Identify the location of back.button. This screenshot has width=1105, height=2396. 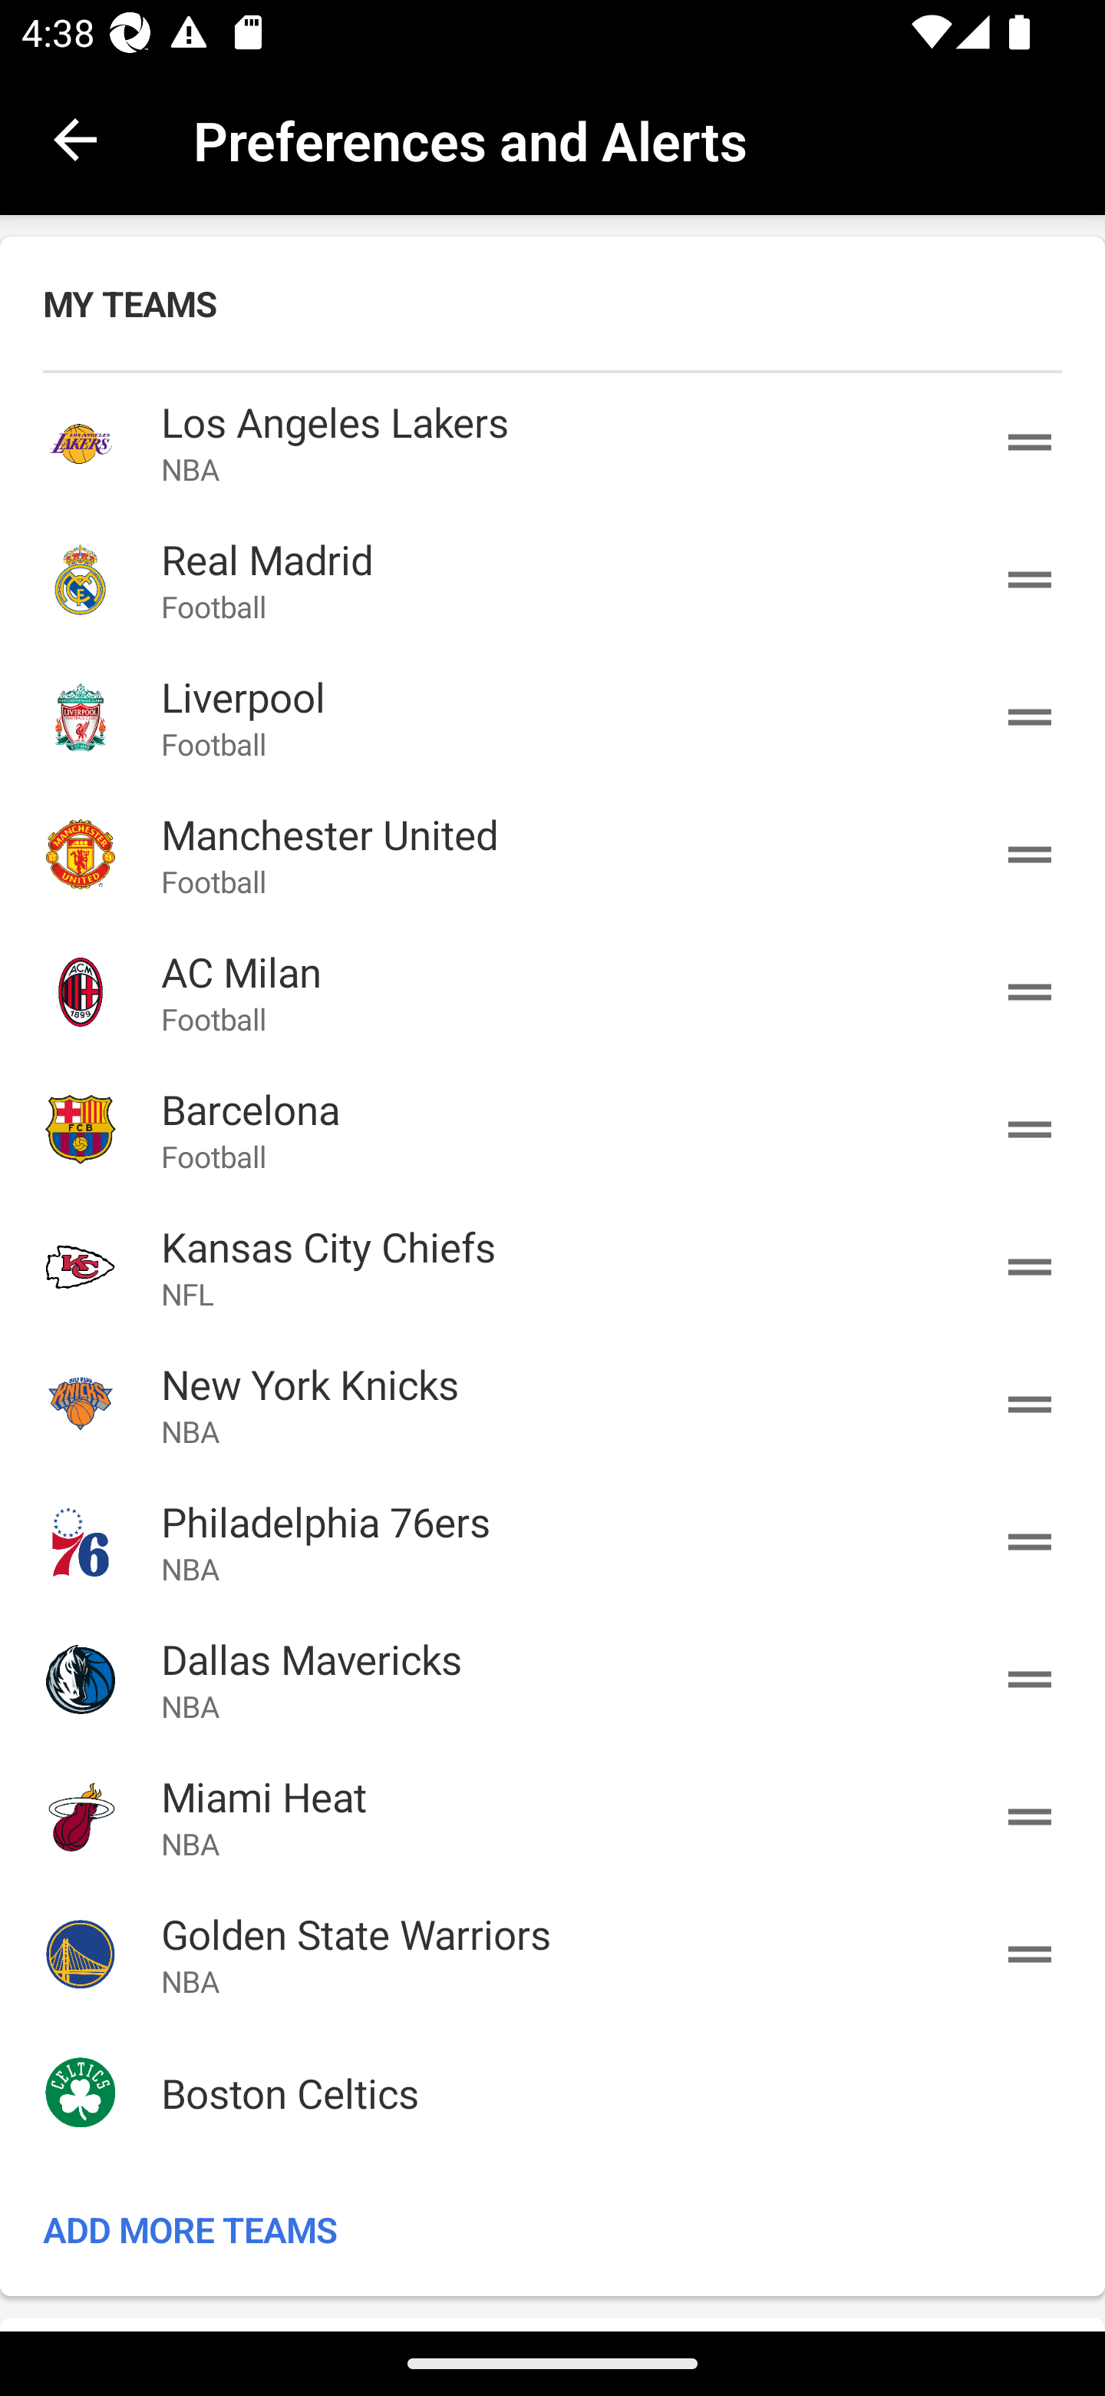
(75, 138).